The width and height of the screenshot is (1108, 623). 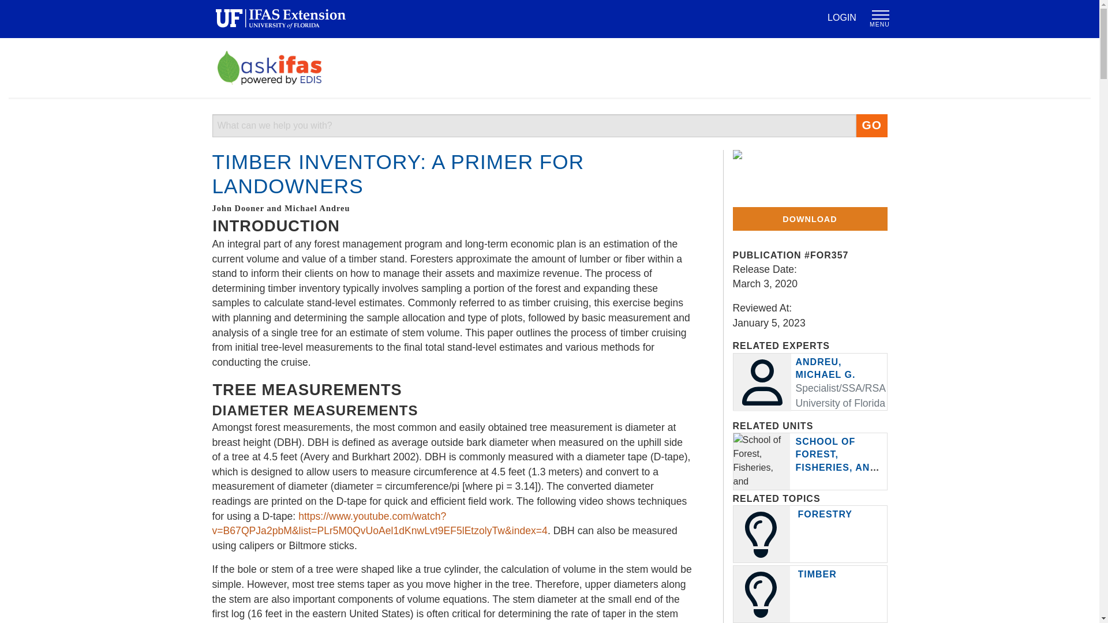 What do you see at coordinates (871, 125) in the screenshot?
I see `GO` at bounding box center [871, 125].